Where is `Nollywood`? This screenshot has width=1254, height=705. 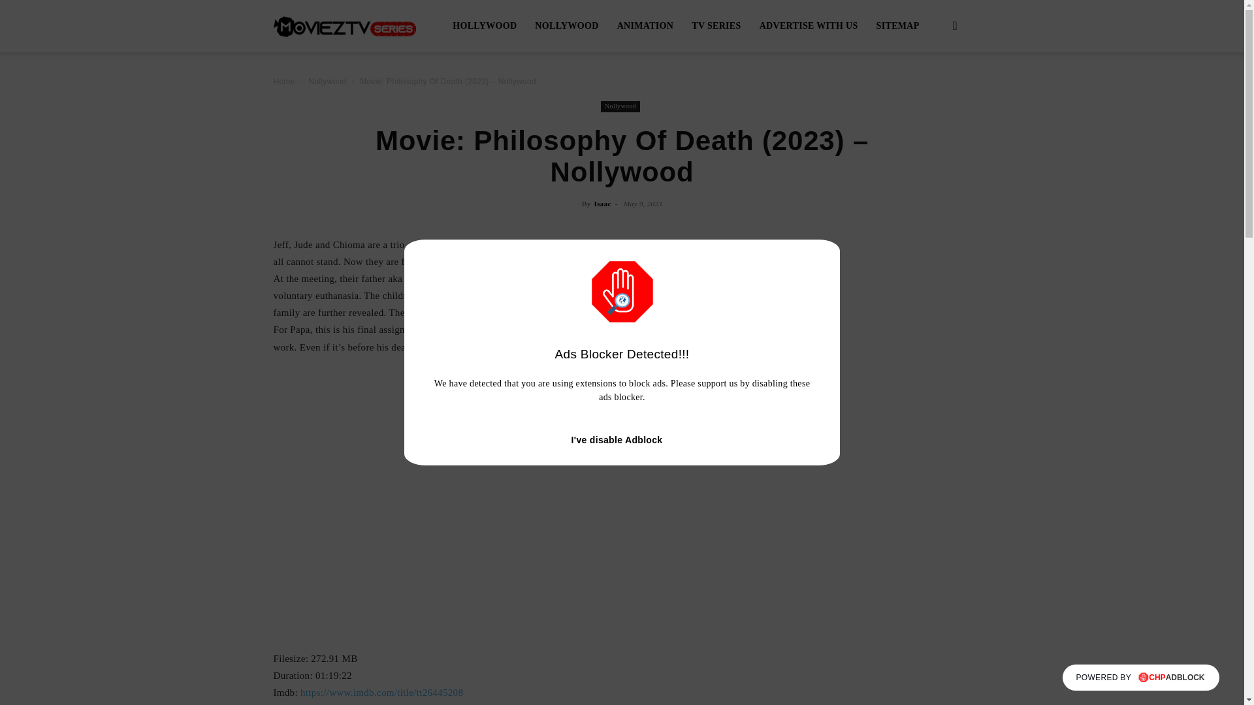
Nollywood is located at coordinates (327, 81).